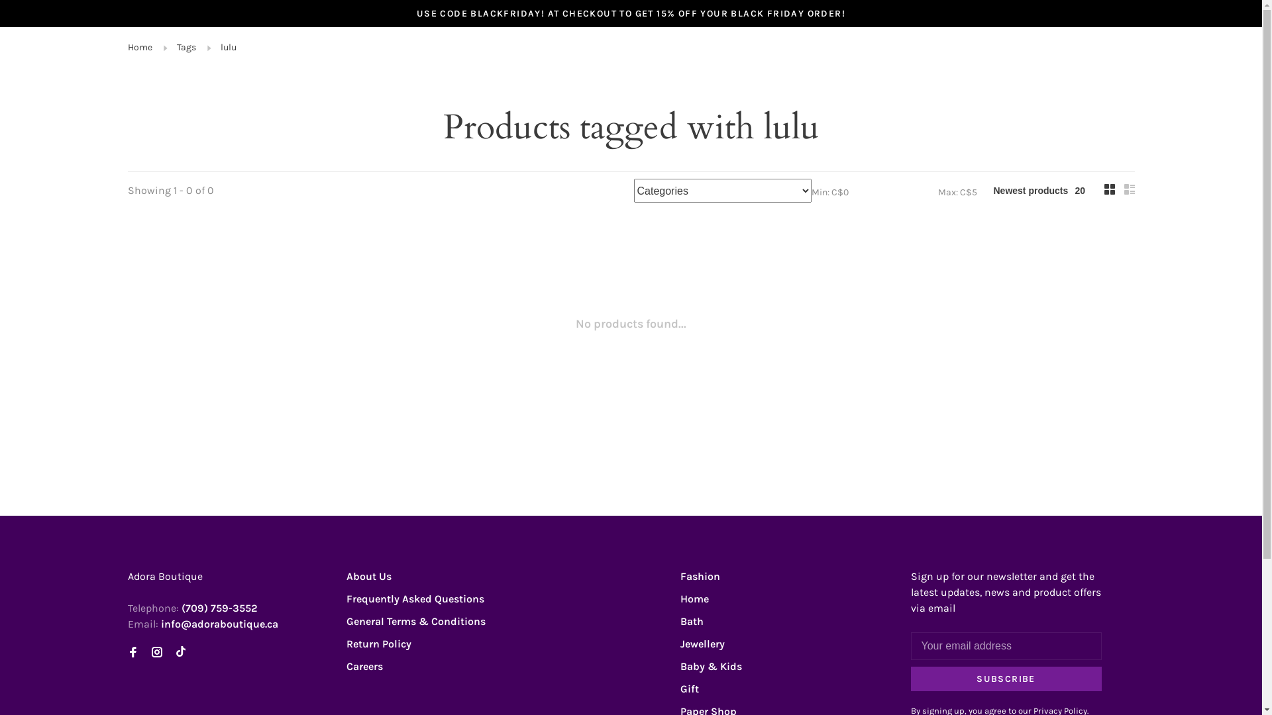 The image size is (1272, 715). What do you see at coordinates (364, 666) in the screenshot?
I see `Careers` at bounding box center [364, 666].